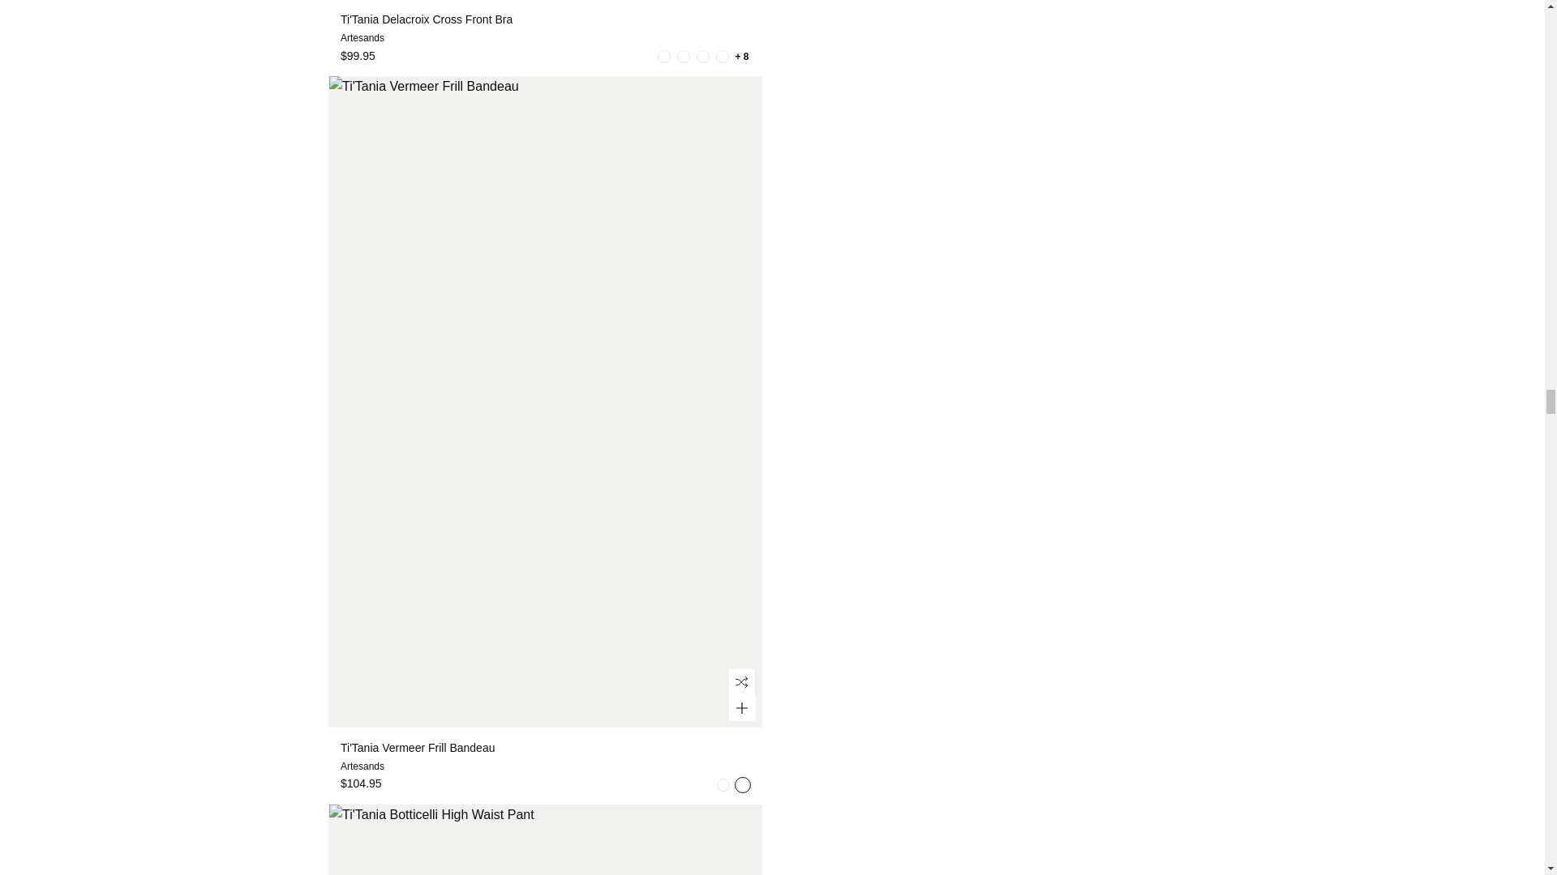 The image size is (1557, 875). Describe the element at coordinates (702, 56) in the screenshot. I see `D'Avignon Delacroix Cross Front Bra Swatch` at that location.